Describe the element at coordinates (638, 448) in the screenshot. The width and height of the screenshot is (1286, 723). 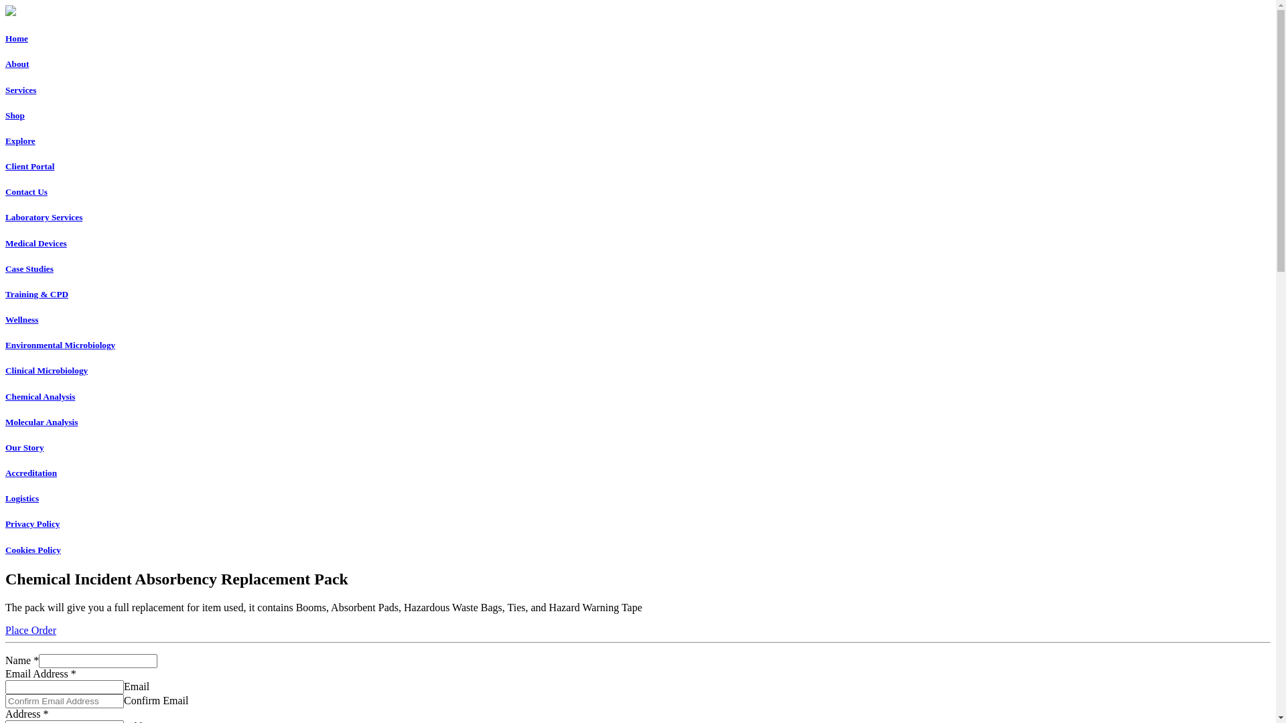
I see `Our Story` at that location.